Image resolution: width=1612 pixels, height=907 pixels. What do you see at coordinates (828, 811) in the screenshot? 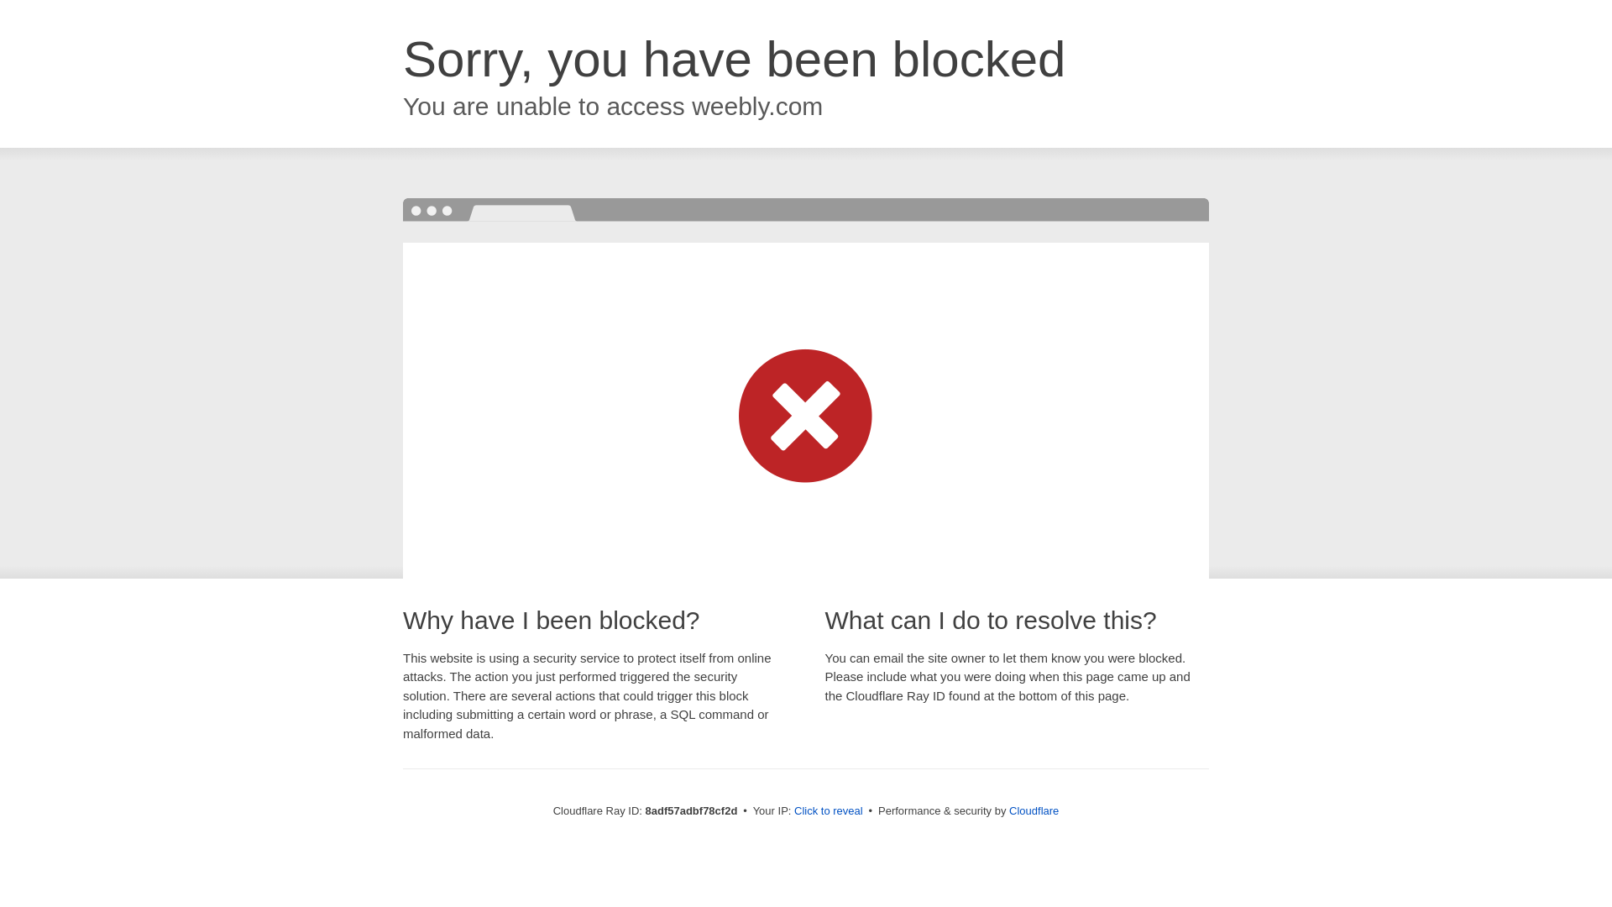
I see `Click to reveal` at bounding box center [828, 811].